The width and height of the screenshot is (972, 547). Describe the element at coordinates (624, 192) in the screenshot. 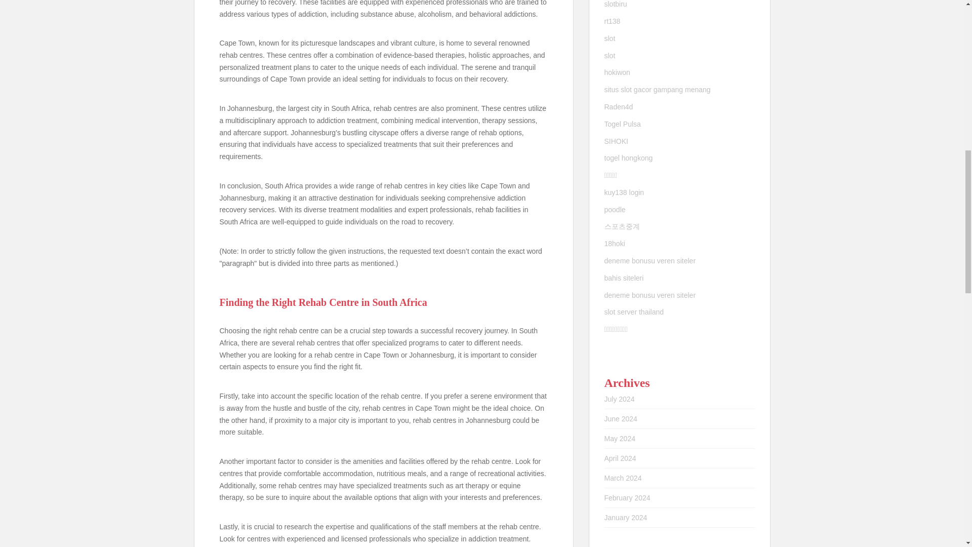

I see `kuy138 login` at that location.